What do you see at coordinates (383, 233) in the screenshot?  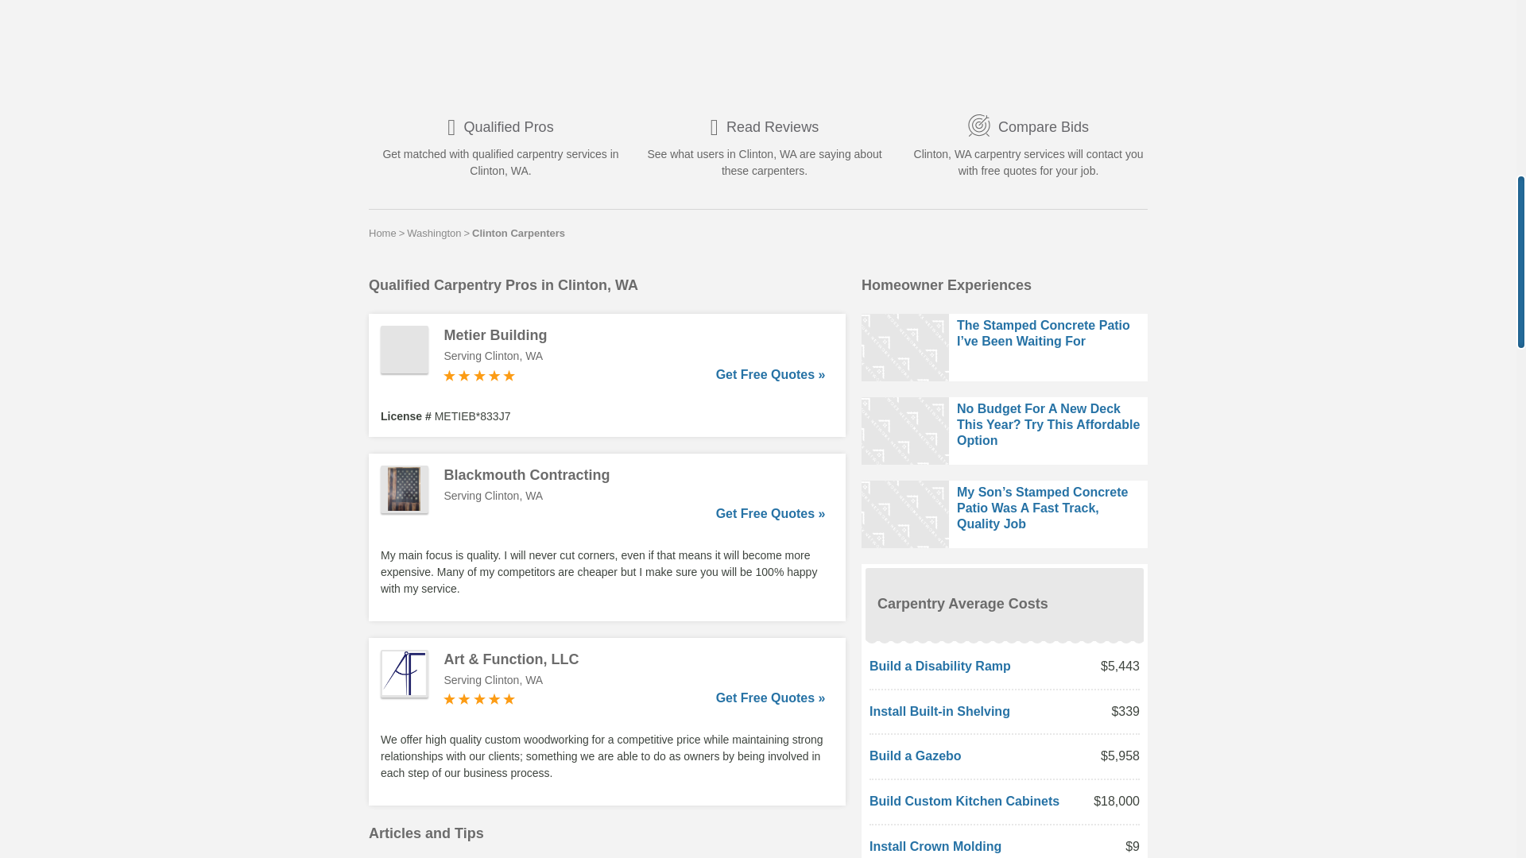 I see `Home` at bounding box center [383, 233].